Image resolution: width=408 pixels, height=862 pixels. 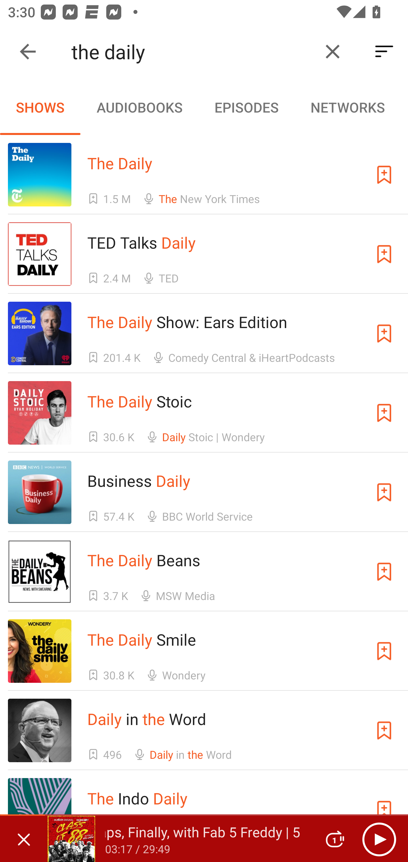 What do you see at coordinates (384, 52) in the screenshot?
I see `Sort By` at bounding box center [384, 52].